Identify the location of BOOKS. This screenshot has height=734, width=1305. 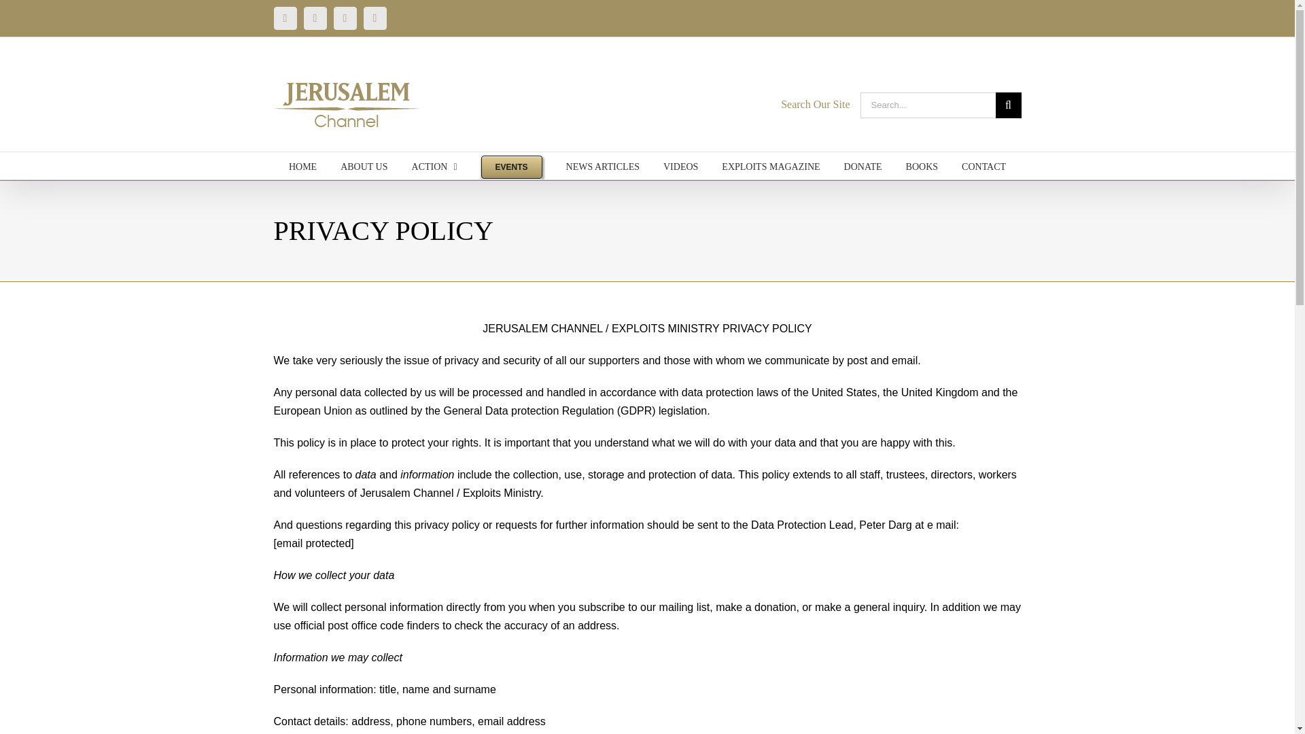
(922, 165).